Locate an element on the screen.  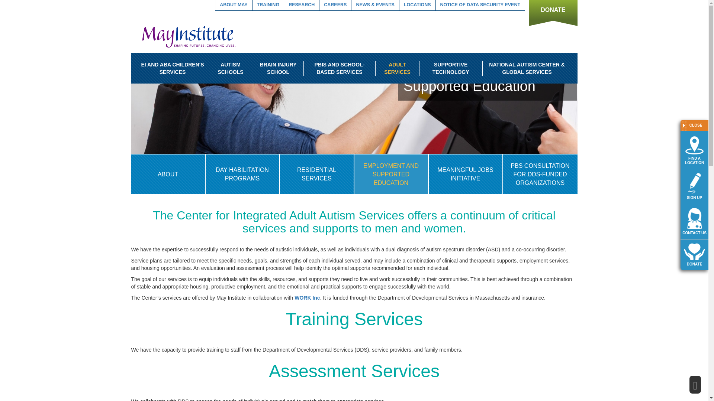
ABOUT MAY is located at coordinates (234, 5).